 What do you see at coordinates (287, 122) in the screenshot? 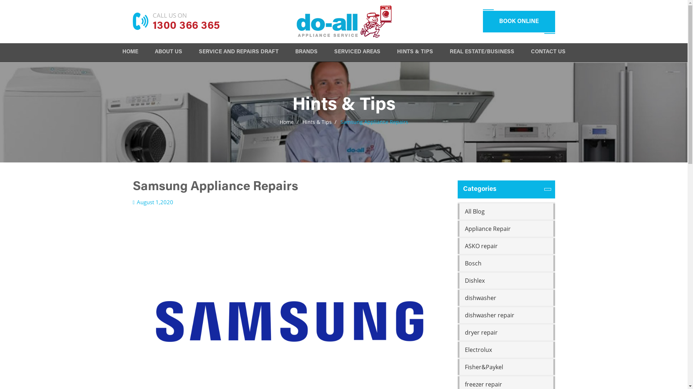
I see `Home` at bounding box center [287, 122].